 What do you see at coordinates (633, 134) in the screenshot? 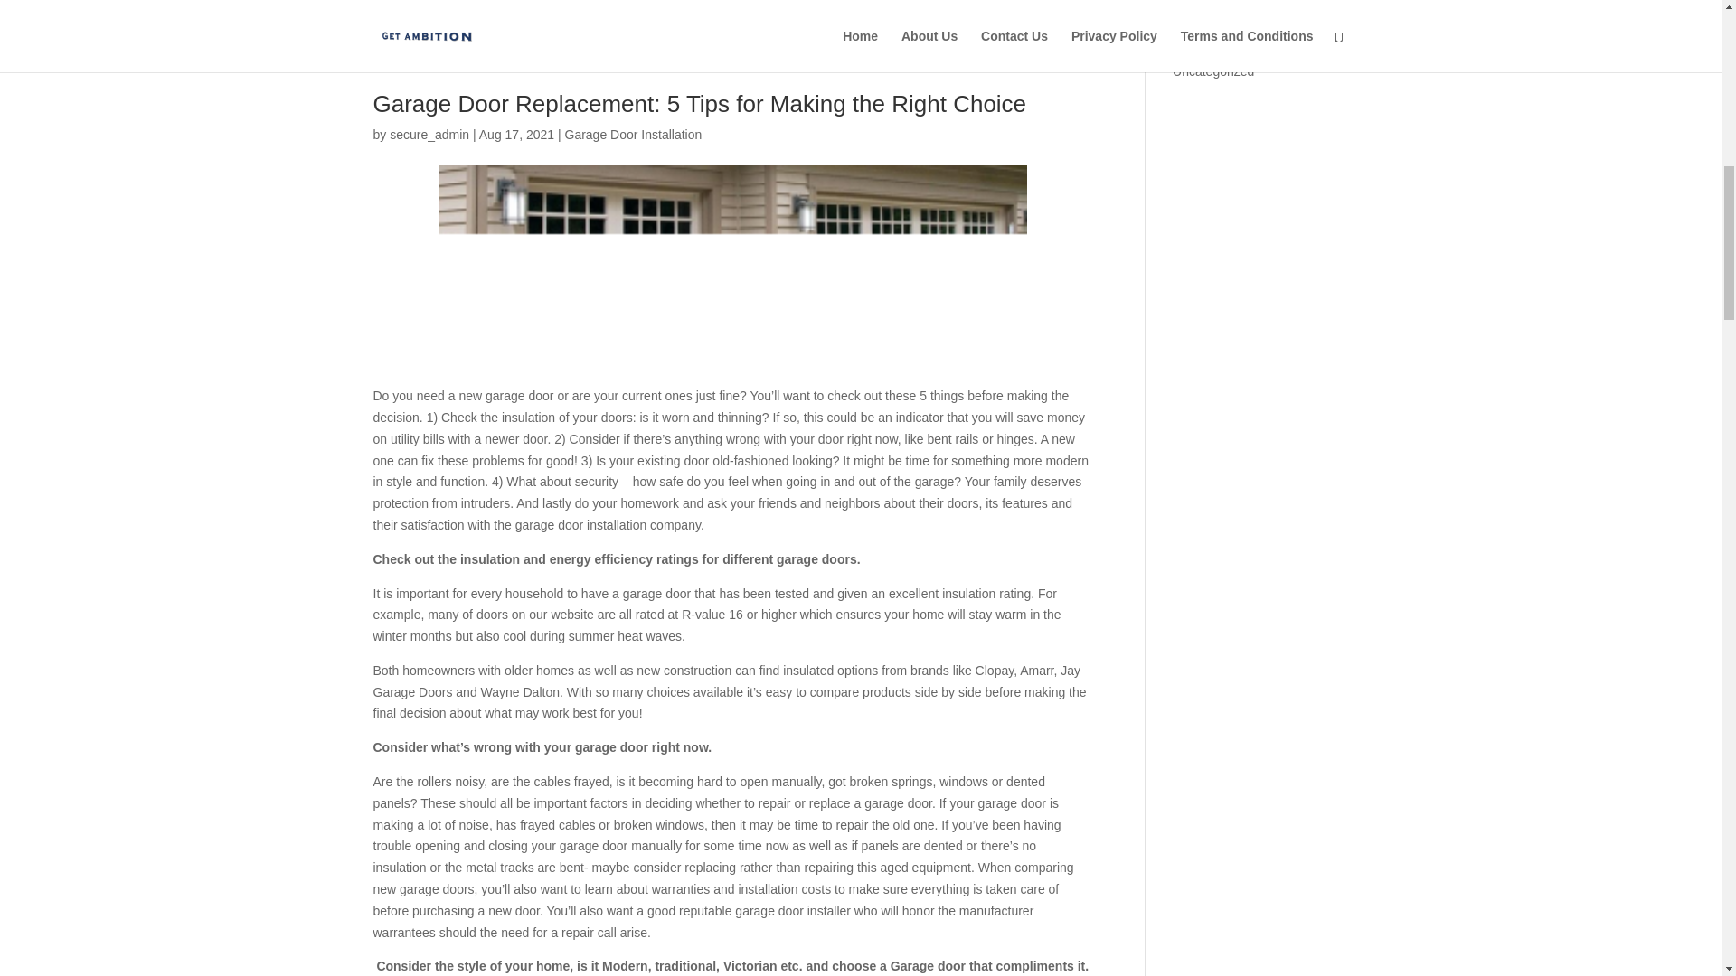
I see `Garage Door Installation` at bounding box center [633, 134].